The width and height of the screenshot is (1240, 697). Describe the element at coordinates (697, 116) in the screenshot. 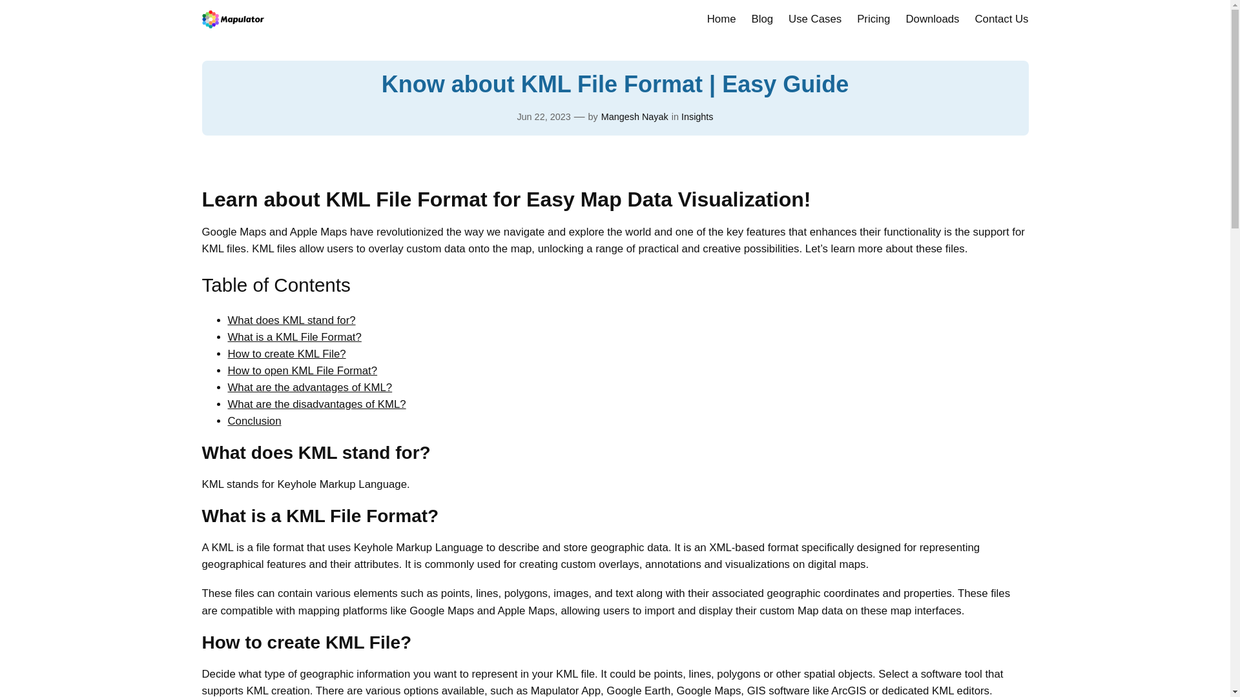

I see `Insights` at that location.